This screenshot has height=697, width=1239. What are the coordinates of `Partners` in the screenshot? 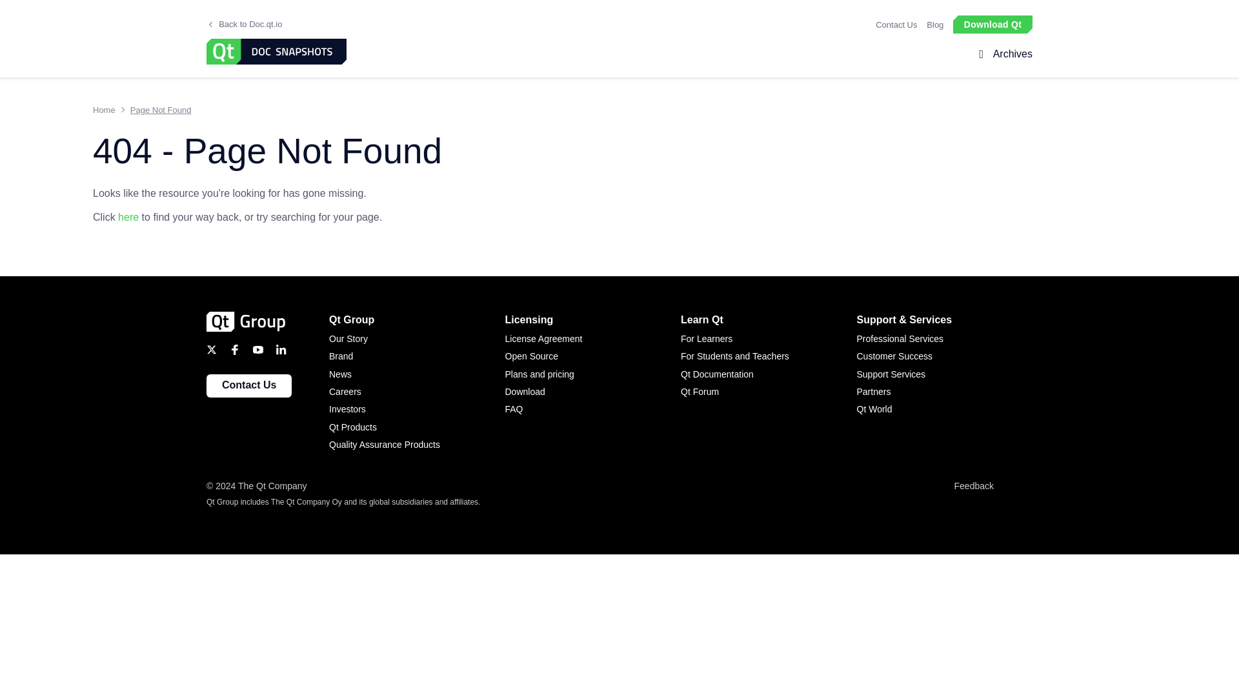 It's located at (945, 391).